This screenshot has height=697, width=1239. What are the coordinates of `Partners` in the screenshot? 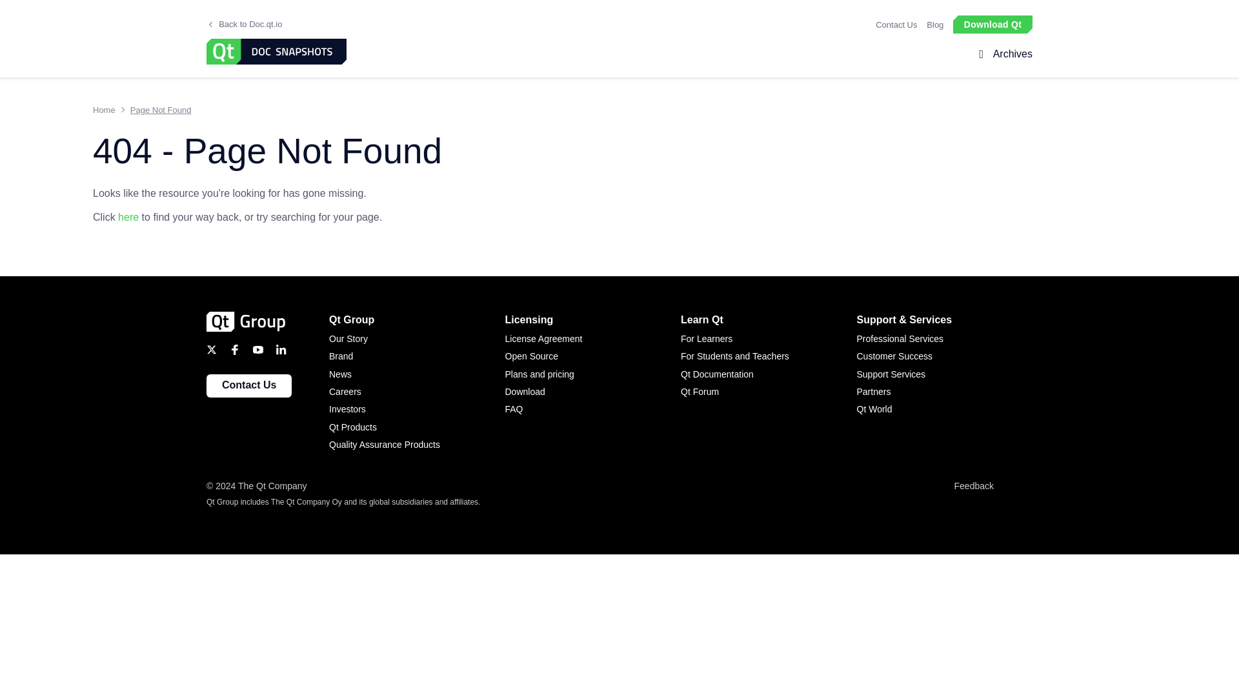 It's located at (945, 391).